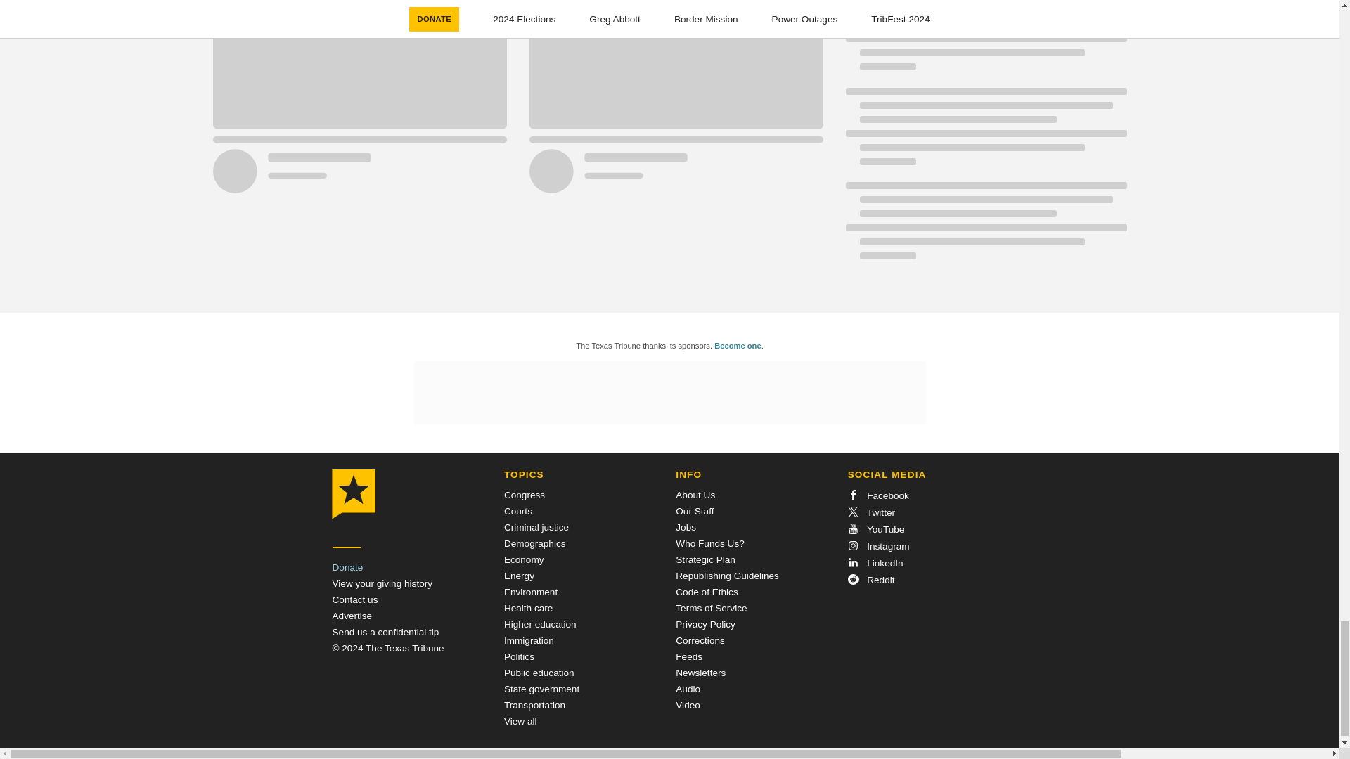 The width and height of the screenshot is (1350, 759). Describe the element at coordinates (711, 607) in the screenshot. I see `Terms of Service` at that location.